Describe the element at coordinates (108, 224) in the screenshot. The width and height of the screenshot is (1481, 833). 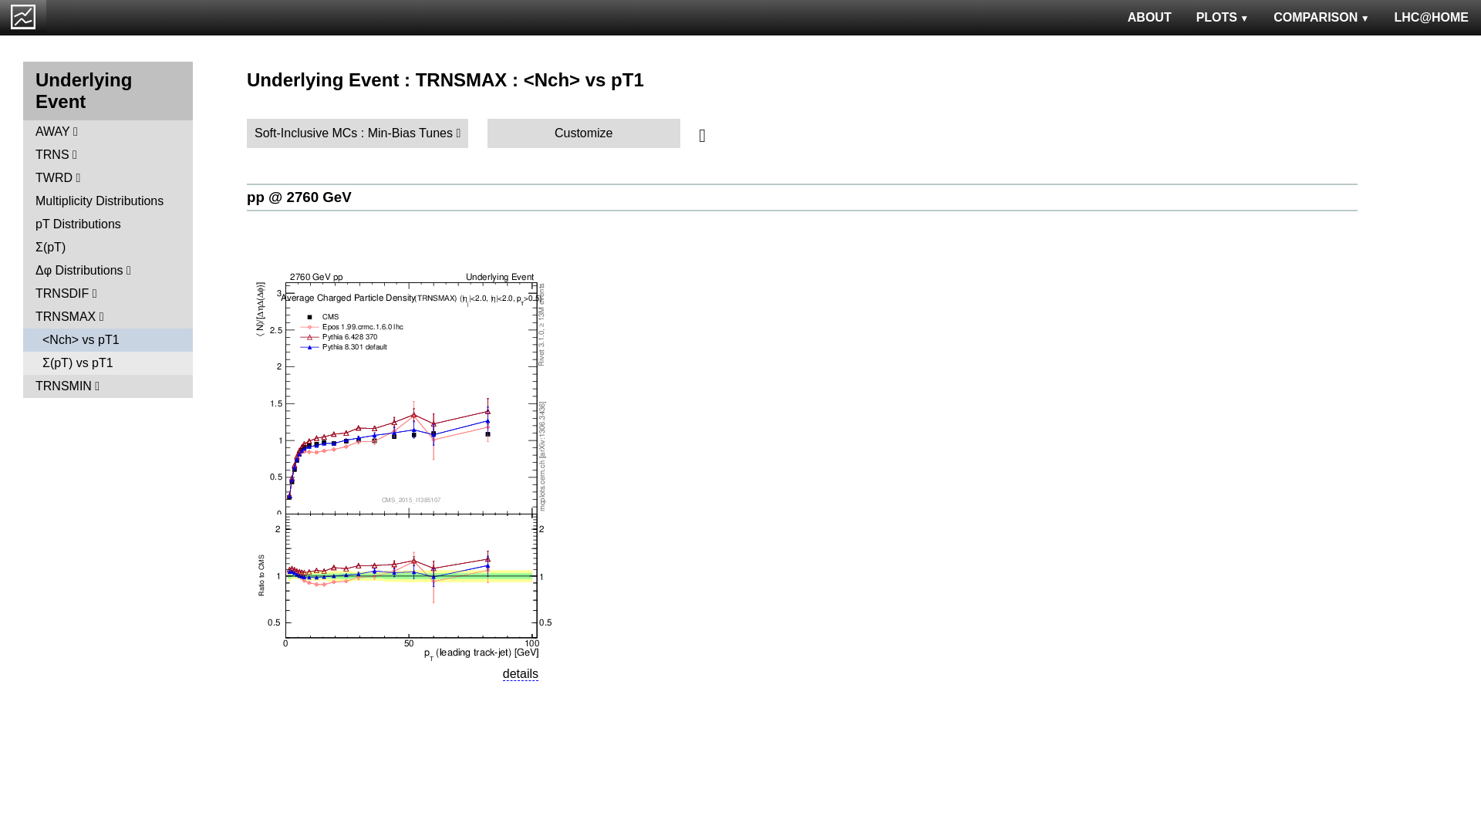
I see `pT Distributions` at that location.